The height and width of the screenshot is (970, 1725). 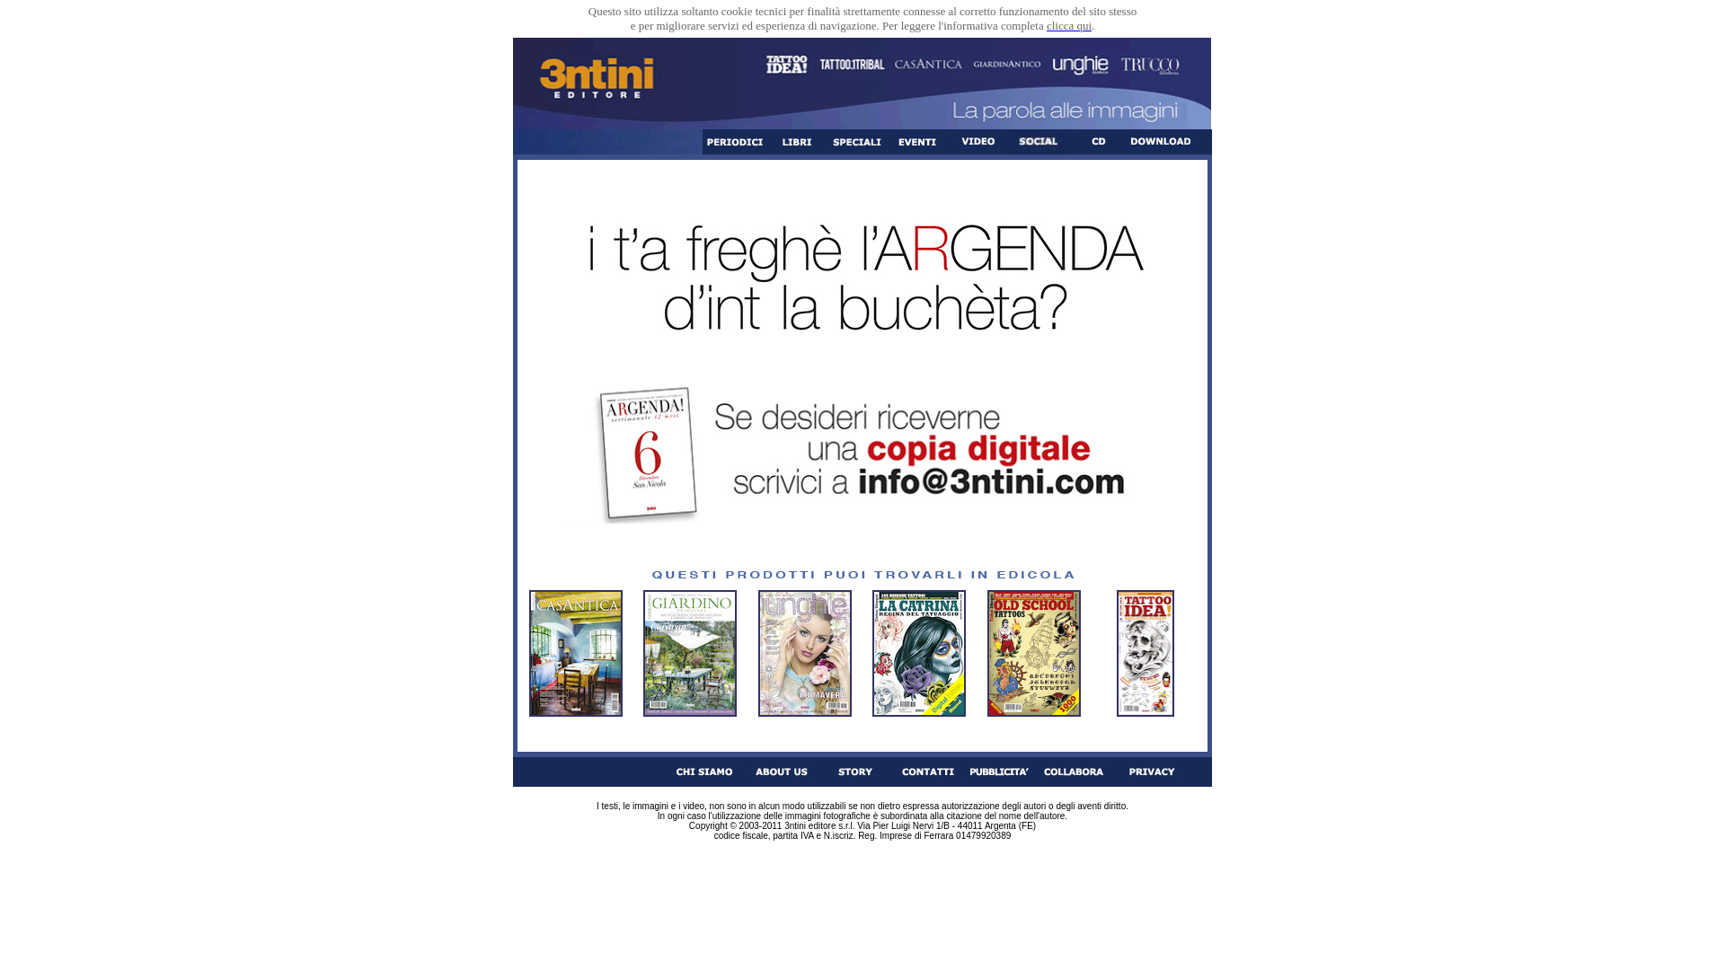 What do you see at coordinates (1034, 654) in the screenshot?
I see `disegni tatuaggi` at bounding box center [1034, 654].